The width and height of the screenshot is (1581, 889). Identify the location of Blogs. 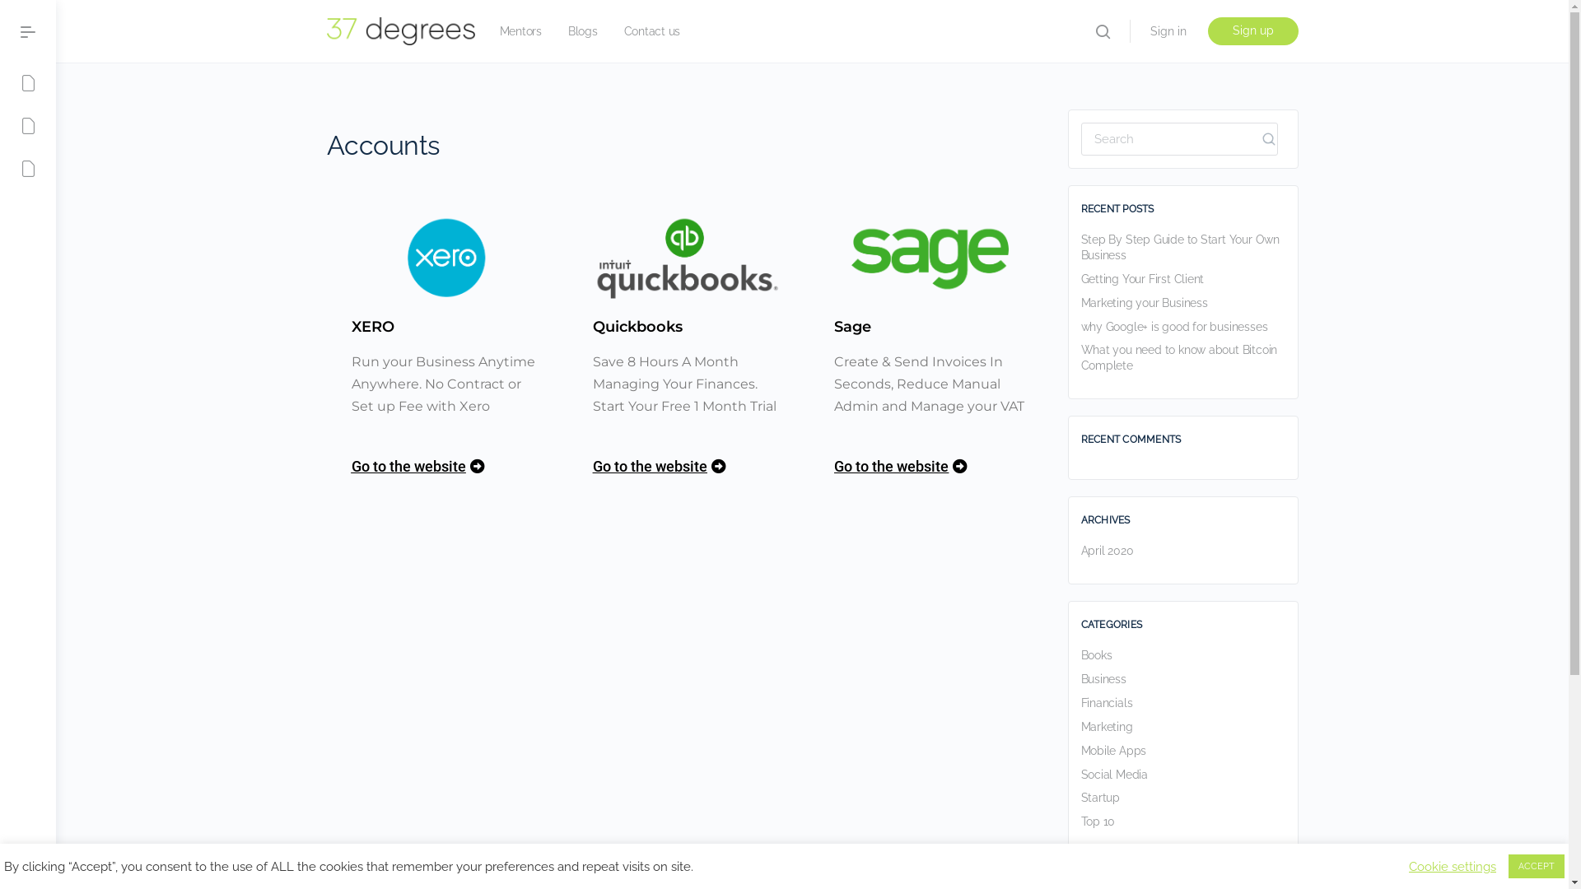
(583, 31).